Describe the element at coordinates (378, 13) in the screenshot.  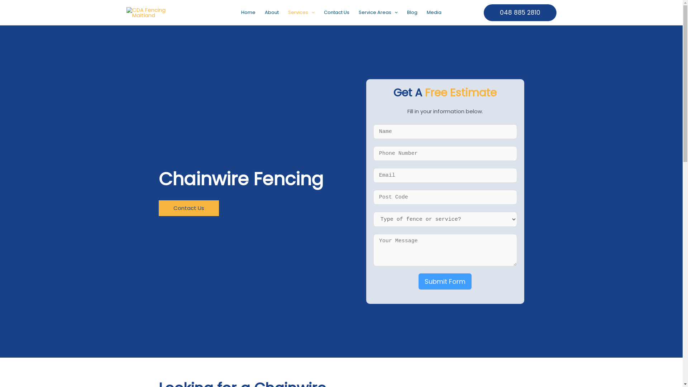
I see `Service Areas` at that location.